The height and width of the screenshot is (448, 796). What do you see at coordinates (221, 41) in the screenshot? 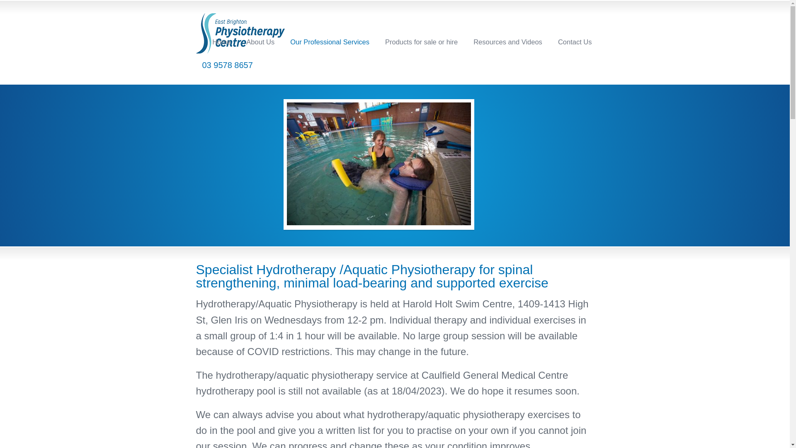
I see `Home` at bounding box center [221, 41].